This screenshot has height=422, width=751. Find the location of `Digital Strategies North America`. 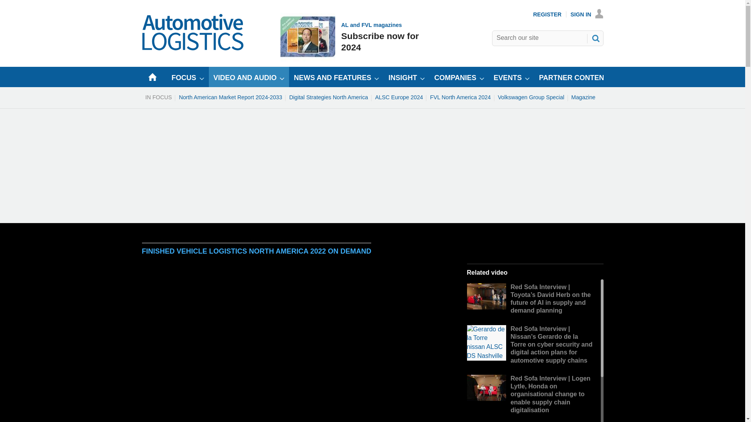

Digital Strategies North America is located at coordinates (329, 97).